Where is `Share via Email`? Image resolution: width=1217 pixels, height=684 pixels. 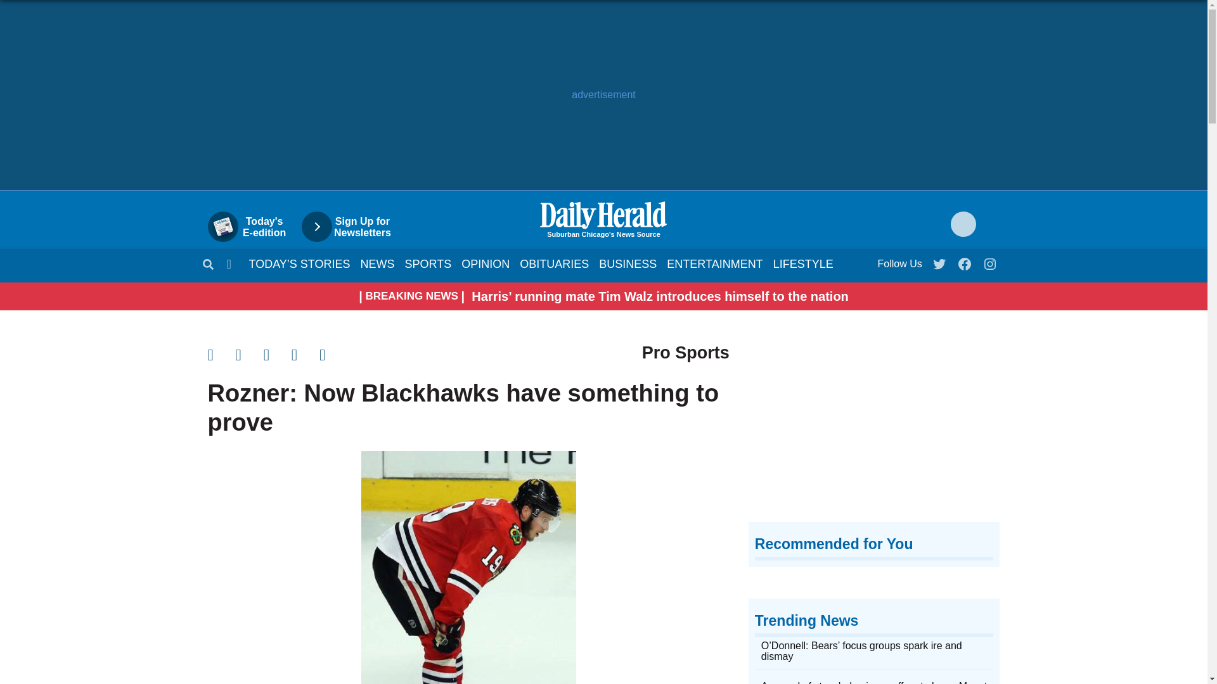
Share via Email is located at coordinates (278, 355).